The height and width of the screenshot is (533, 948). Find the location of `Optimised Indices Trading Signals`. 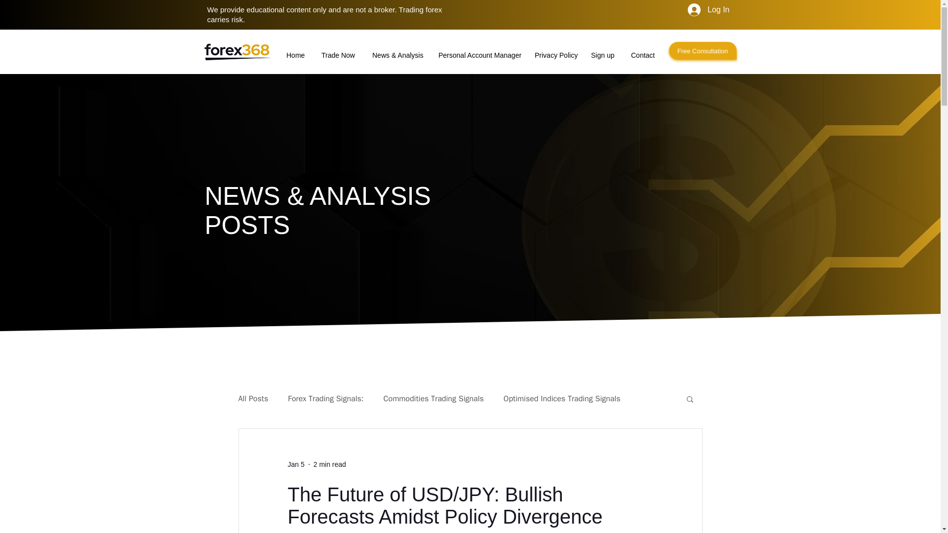

Optimised Indices Trading Signals is located at coordinates (562, 399).